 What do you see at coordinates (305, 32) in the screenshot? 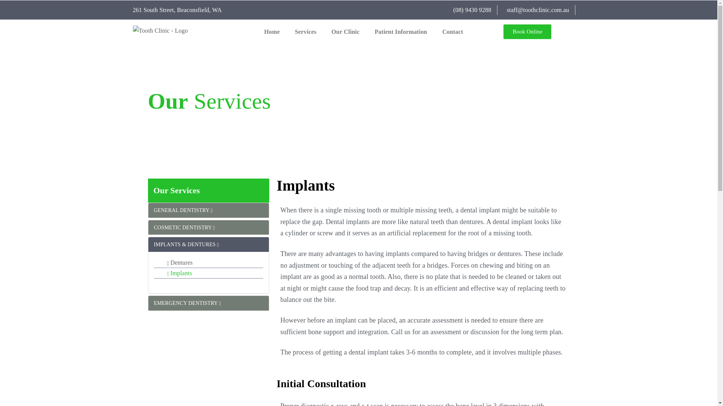
I see `Services` at bounding box center [305, 32].